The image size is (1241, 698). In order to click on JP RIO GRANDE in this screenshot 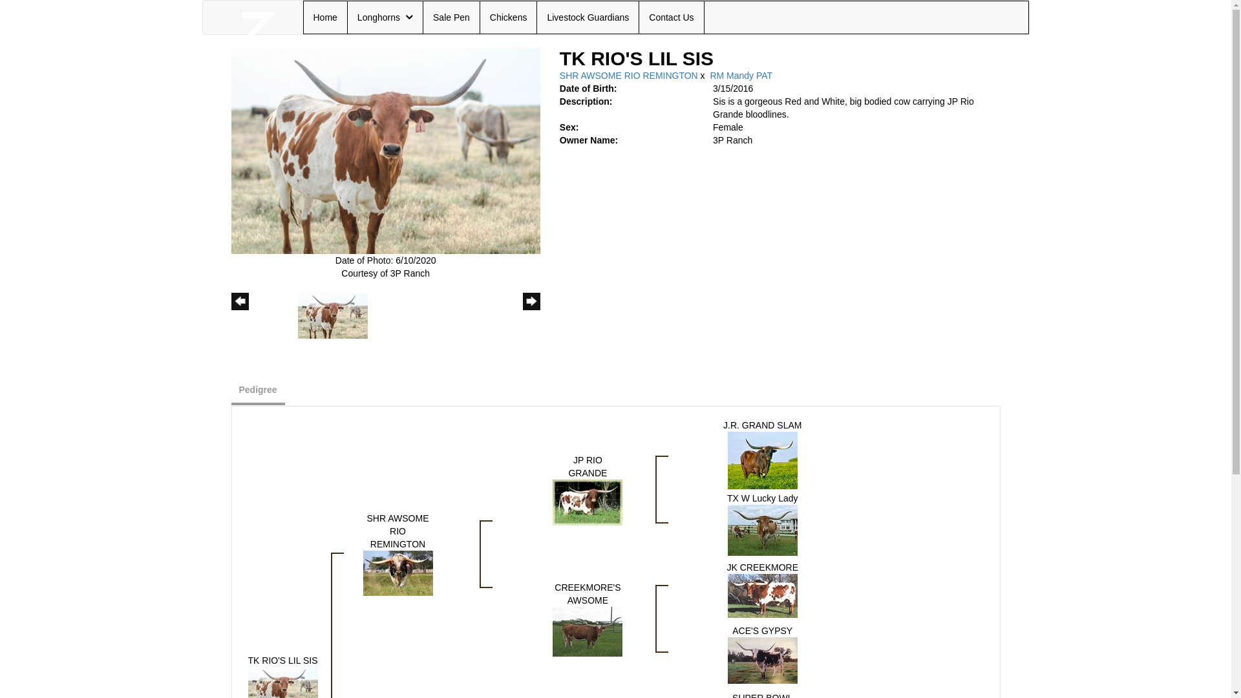, I will do `click(588, 503)`.